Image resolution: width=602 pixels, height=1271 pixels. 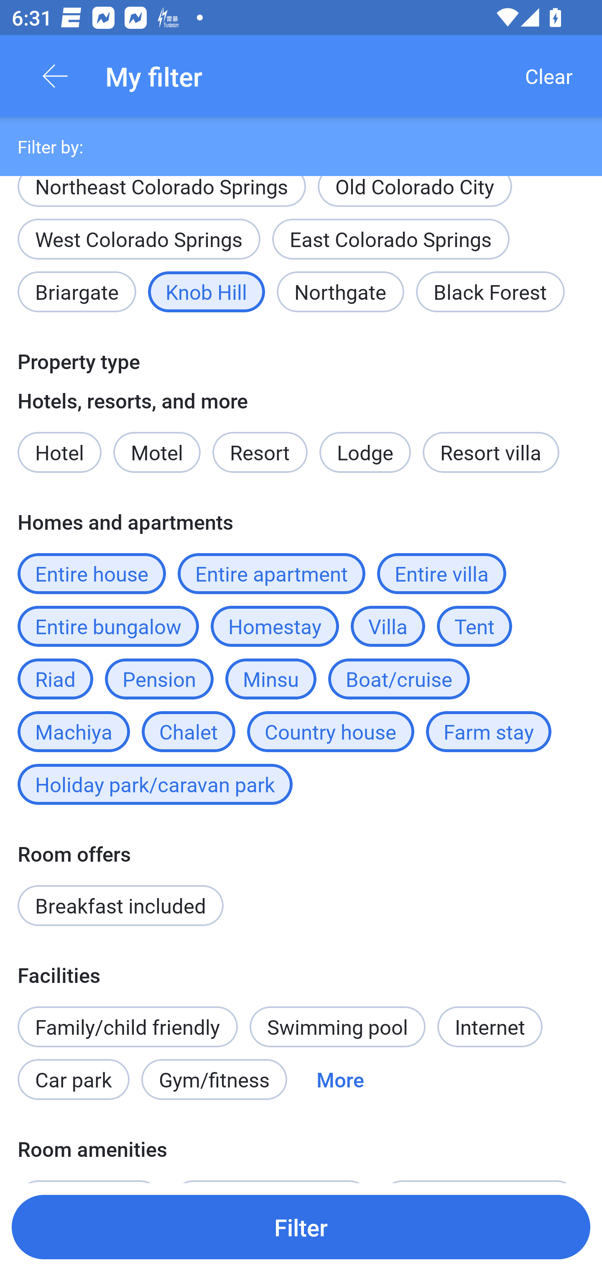 I want to click on Car park, so click(x=73, y=1080).